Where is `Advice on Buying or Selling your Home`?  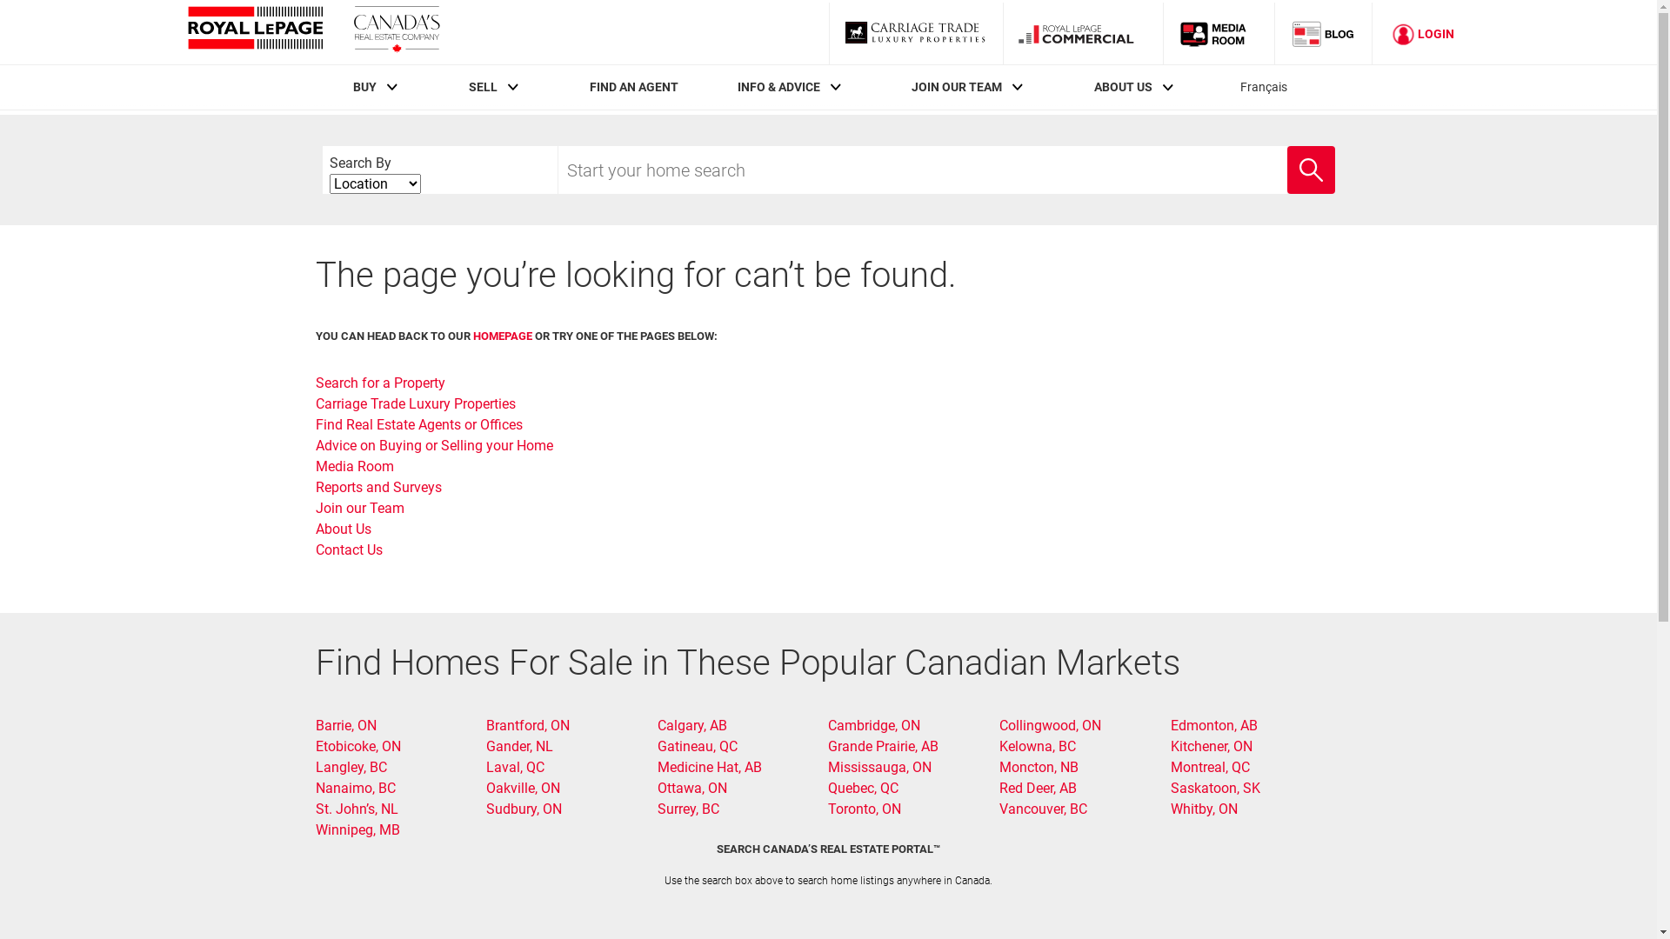 Advice on Buying or Selling your Home is located at coordinates (433, 445).